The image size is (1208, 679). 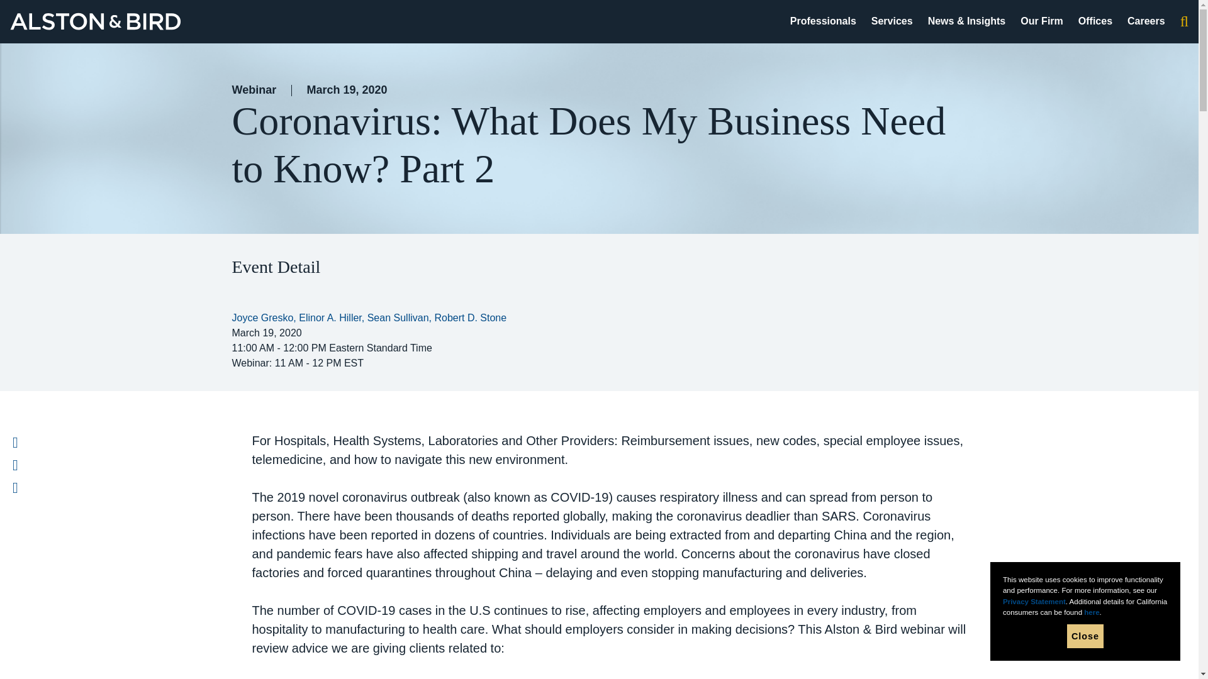 I want to click on Offices, so click(x=1095, y=21).